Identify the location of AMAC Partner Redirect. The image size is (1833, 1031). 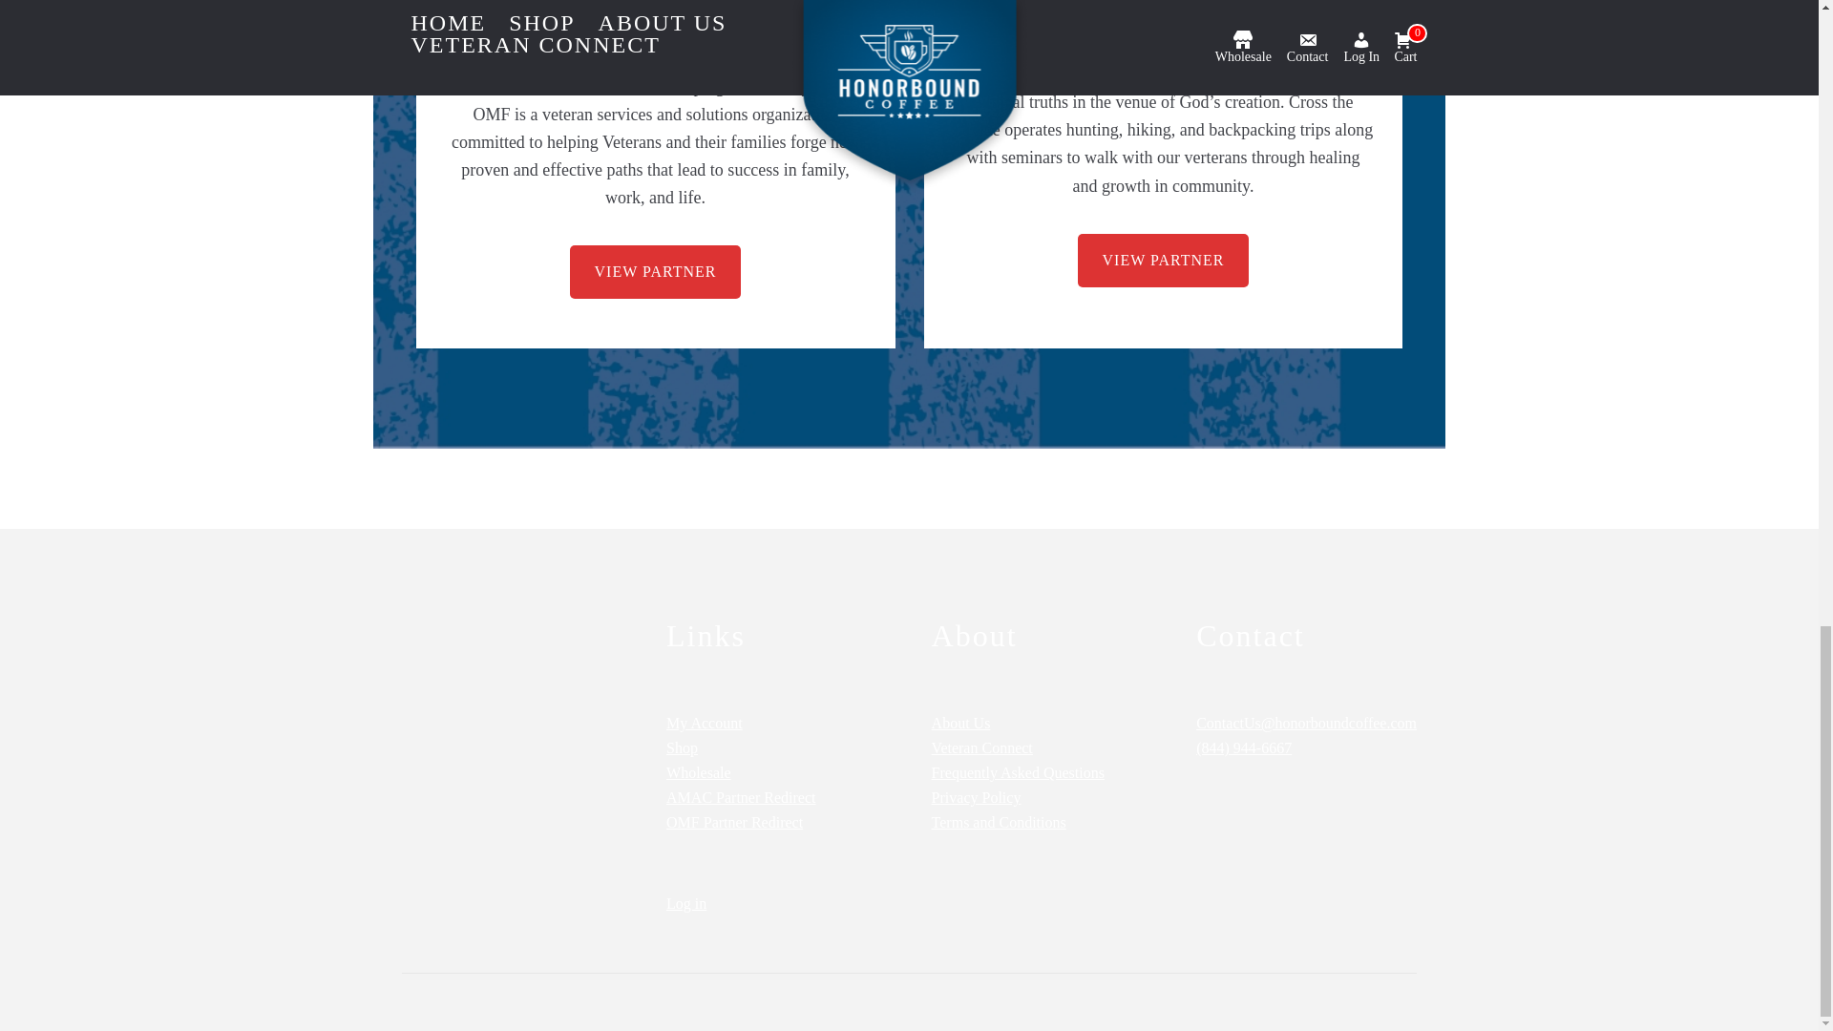
(741, 797).